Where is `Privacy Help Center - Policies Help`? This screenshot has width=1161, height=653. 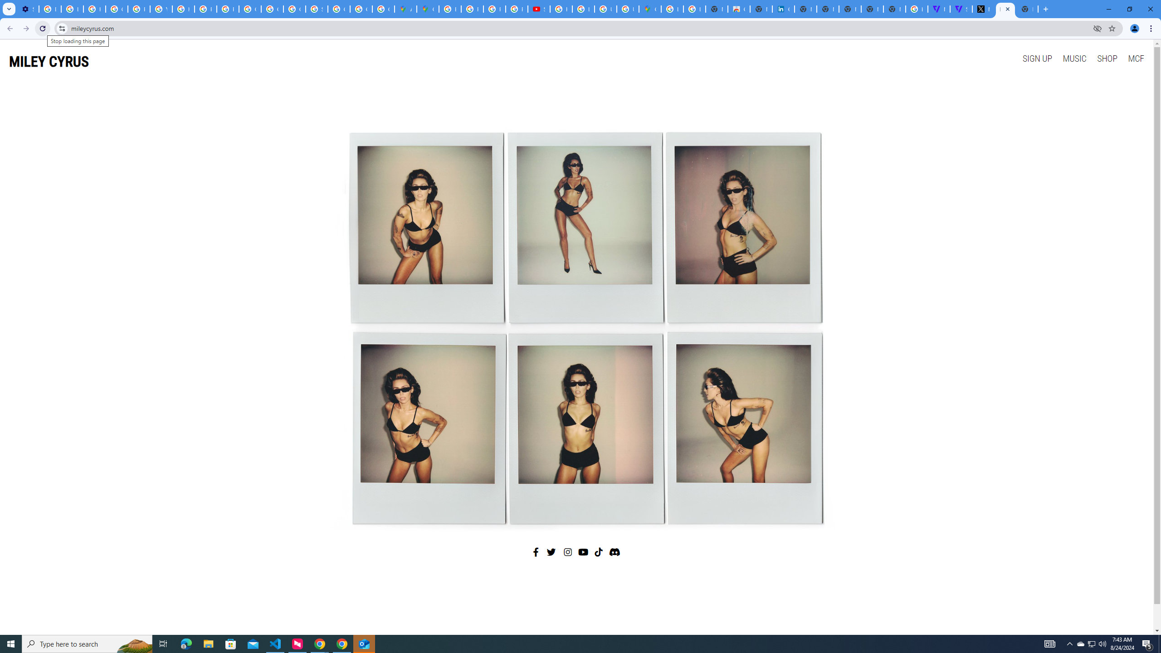 Privacy Help Center - Policies Help is located at coordinates (139, 9).